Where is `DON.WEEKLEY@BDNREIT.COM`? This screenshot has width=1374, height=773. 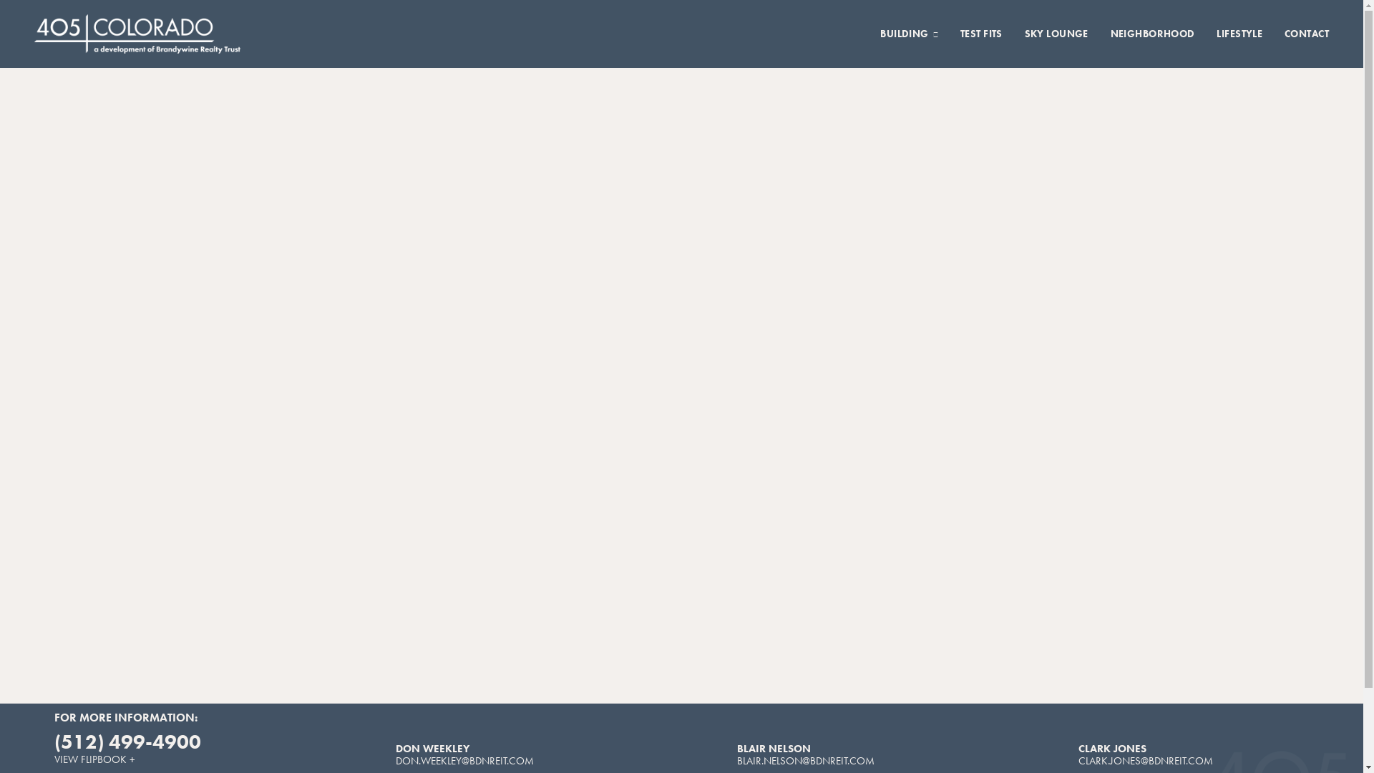 DON.WEEKLEY@BDNREIT.COM is located at coordinates (465, 760).